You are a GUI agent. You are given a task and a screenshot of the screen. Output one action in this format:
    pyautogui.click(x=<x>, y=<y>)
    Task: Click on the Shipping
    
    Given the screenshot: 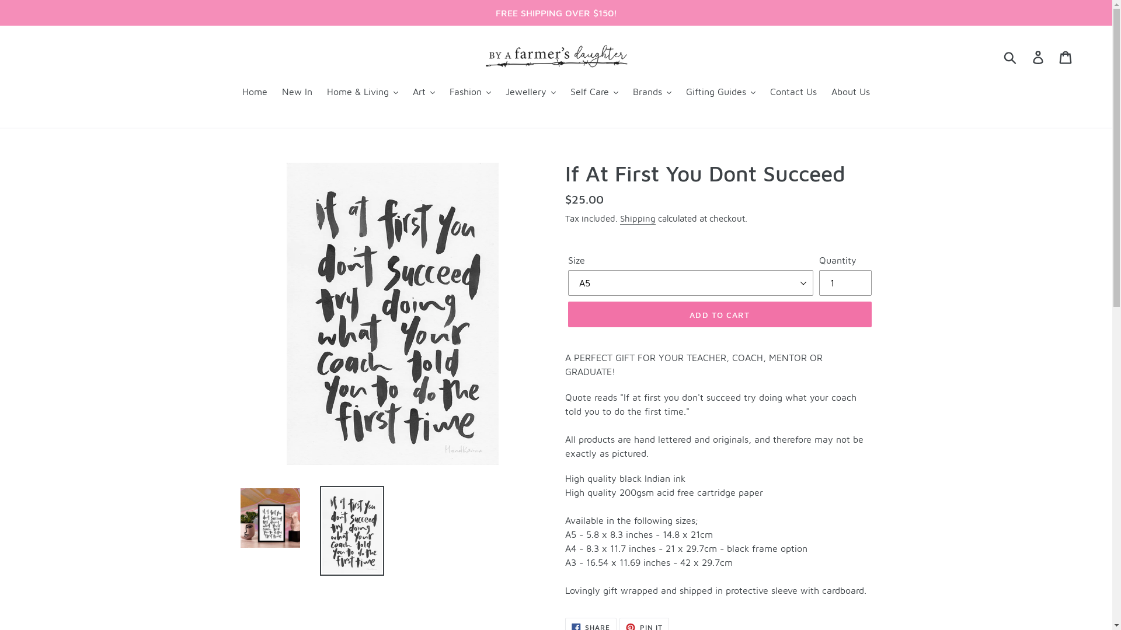 What is the action you would take?
    pyautogui.click(x=638, y=219)
    